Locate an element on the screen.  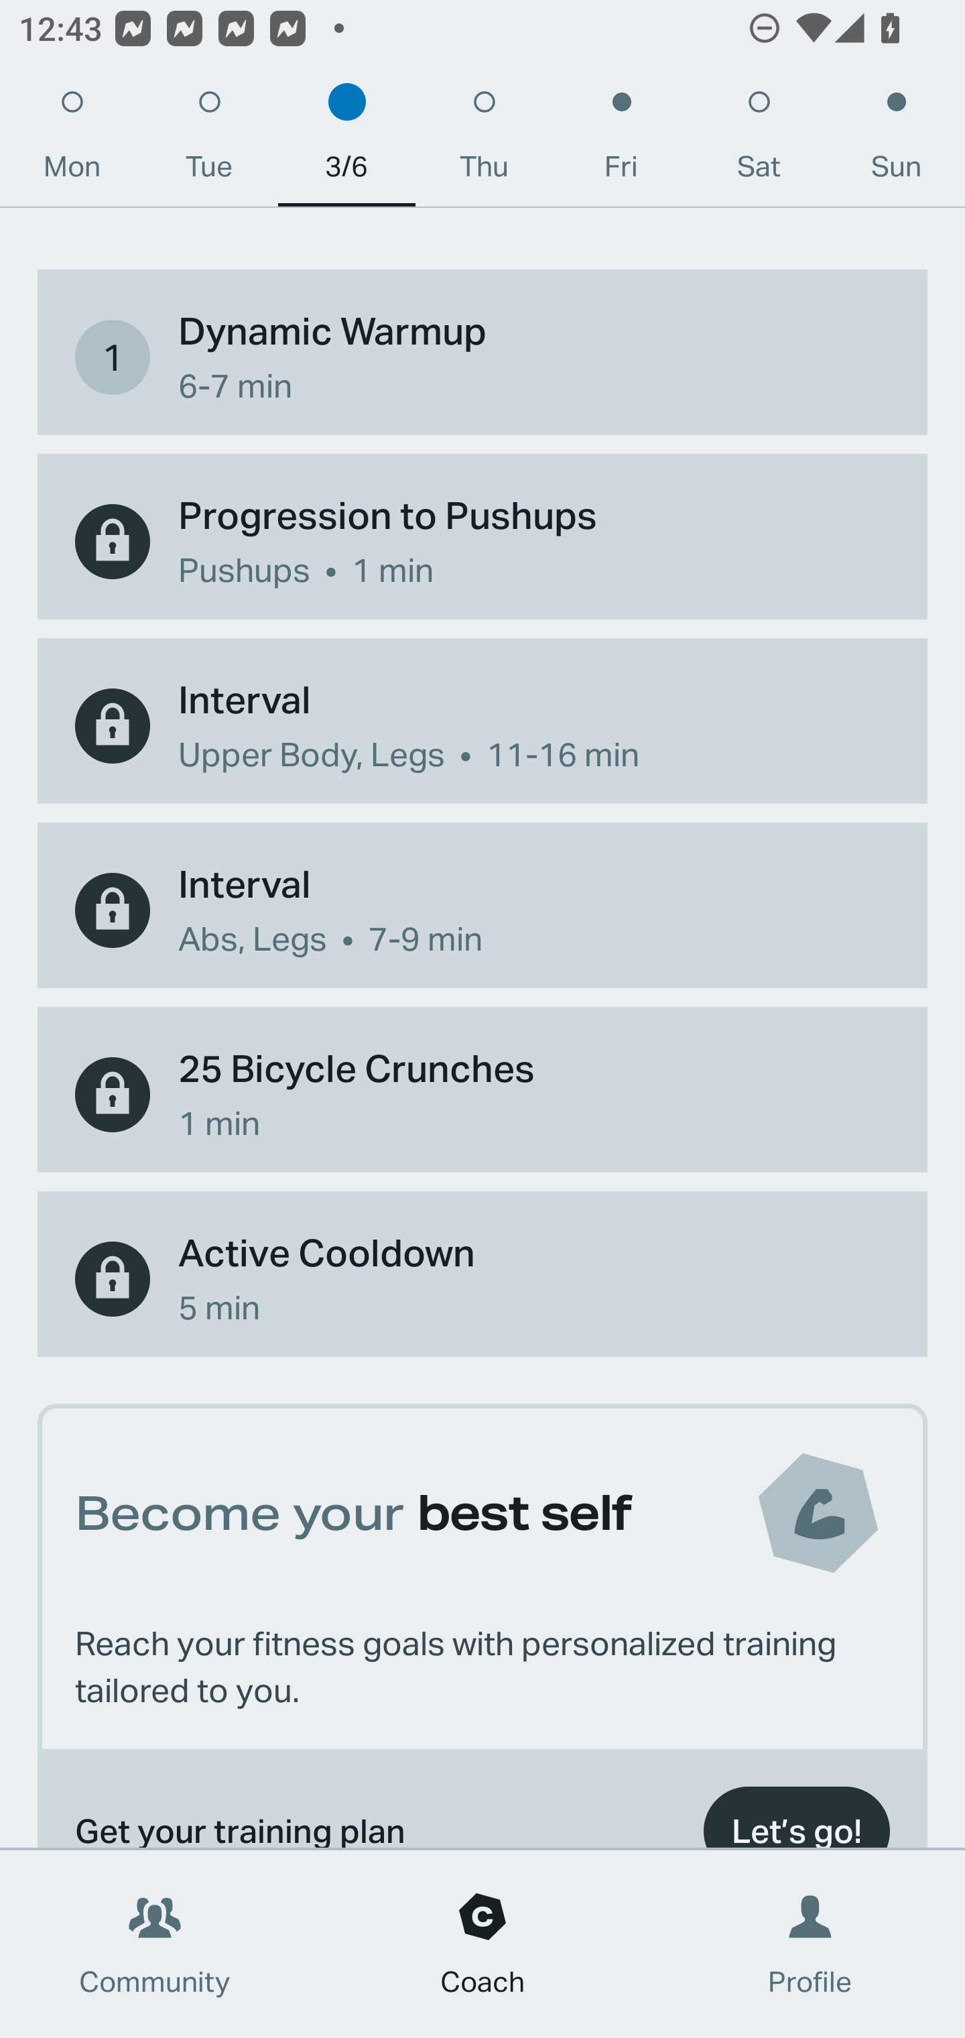
Fri is located at coordinates (621, 141).